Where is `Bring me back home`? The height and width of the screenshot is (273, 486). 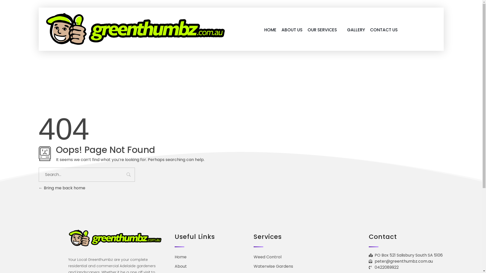 Bring me back home is located at coordinates (62, 188).